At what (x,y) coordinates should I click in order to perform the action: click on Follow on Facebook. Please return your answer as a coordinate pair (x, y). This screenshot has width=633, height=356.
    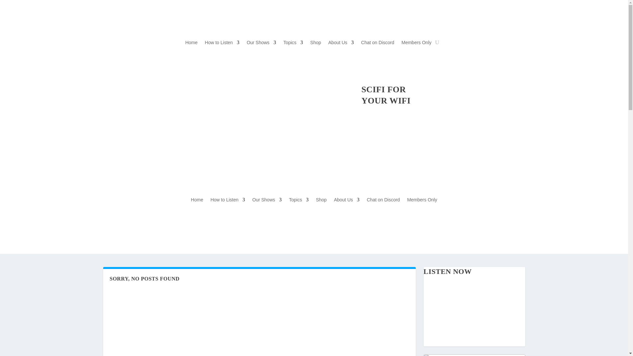
    Looking at the image, I should click on (156, 89).